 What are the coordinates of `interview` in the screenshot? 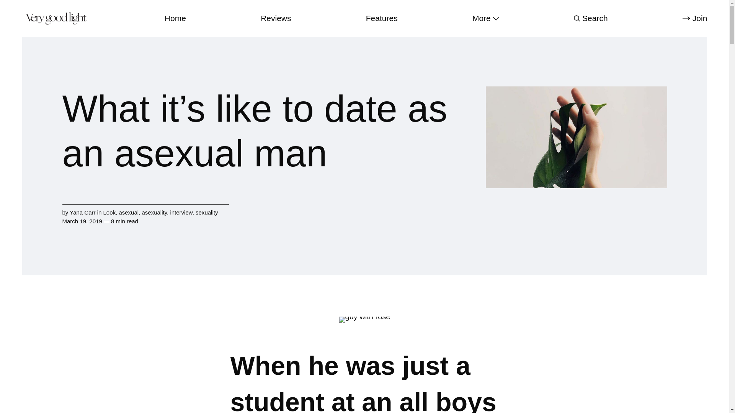 It's located at (181, 212).